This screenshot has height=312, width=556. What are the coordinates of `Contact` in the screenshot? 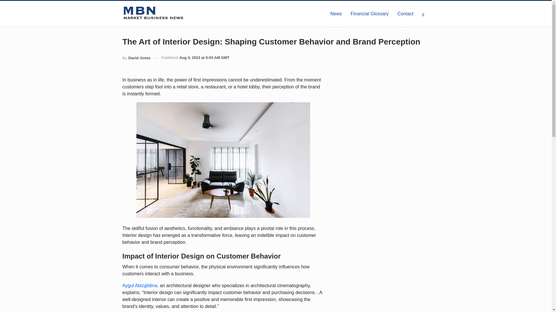 It's located at (405, 14).